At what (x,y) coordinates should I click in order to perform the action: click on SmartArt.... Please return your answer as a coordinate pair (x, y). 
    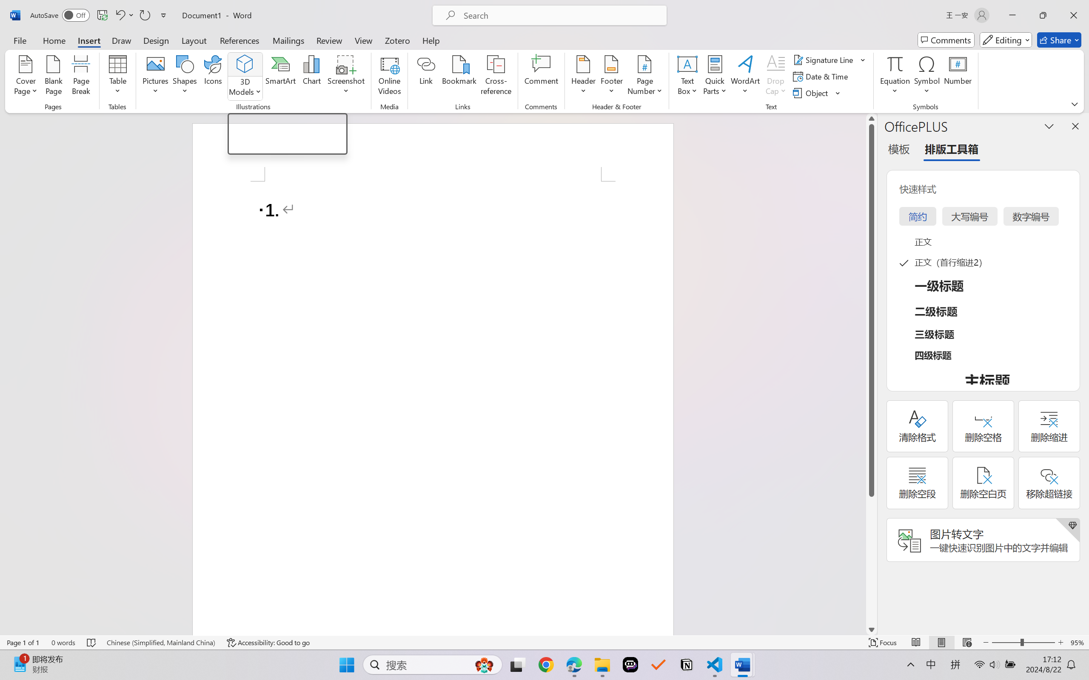
    Looking at the image, I should click on (281, 76).